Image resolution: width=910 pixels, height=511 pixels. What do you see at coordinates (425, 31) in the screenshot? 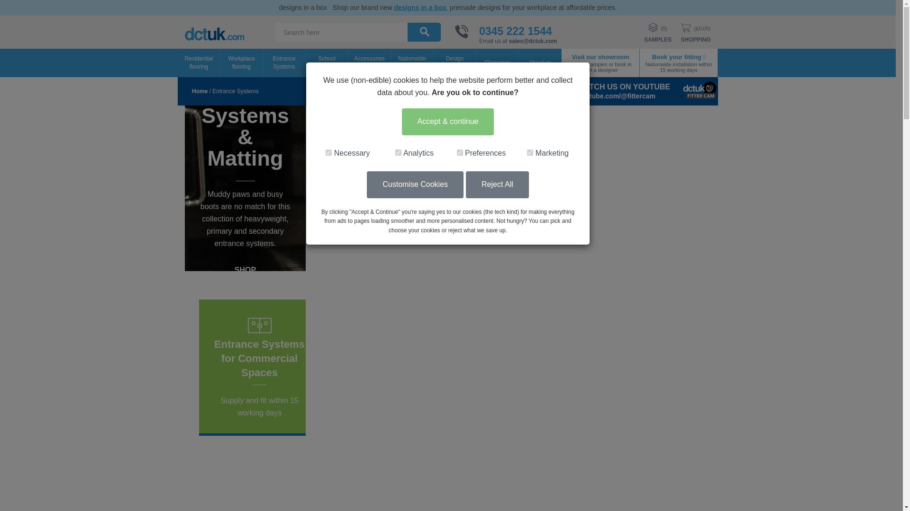
I see `Search DCTUK` at bounding box center [425, 31].